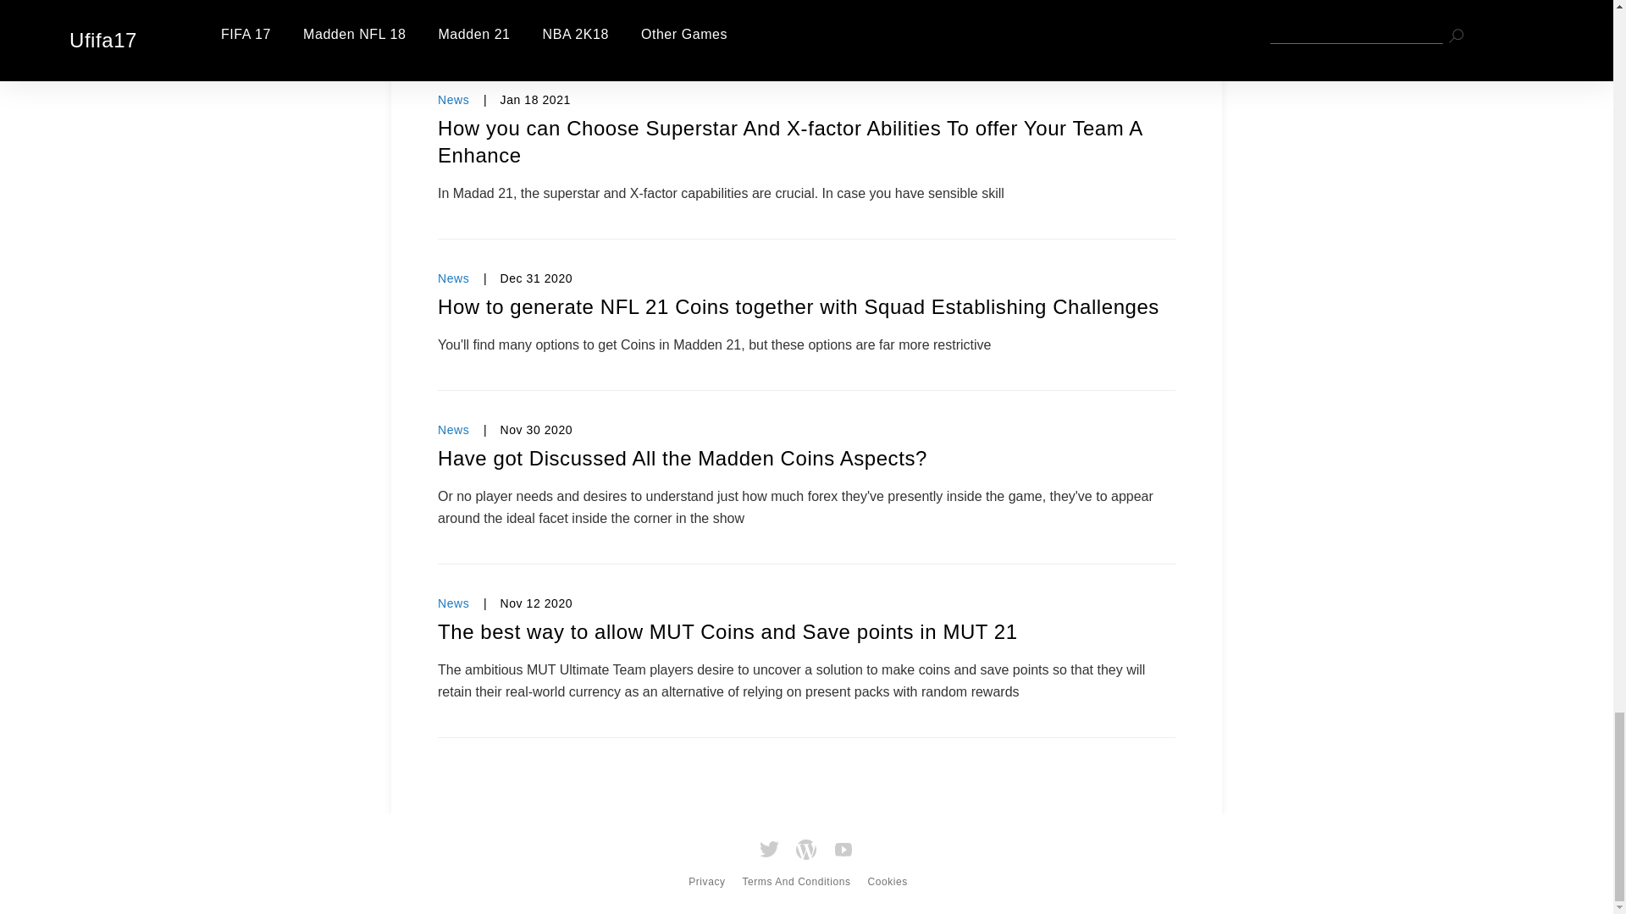 The height and width of the screenshot is (914, 1626). What do you see at coordinates (453, 430) in the screenshot?
I see `News` at bounding box center [453, 430].